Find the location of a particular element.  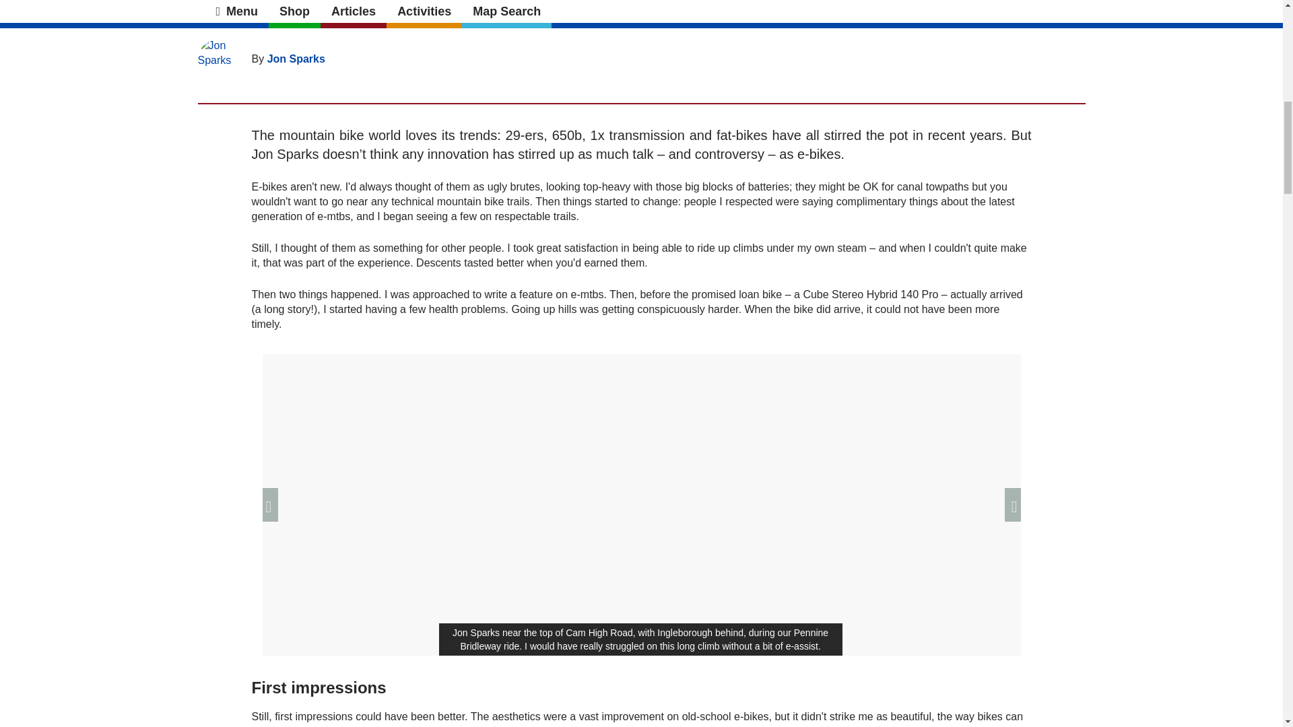

Jon Sparks is located at coordinates (296, 59).